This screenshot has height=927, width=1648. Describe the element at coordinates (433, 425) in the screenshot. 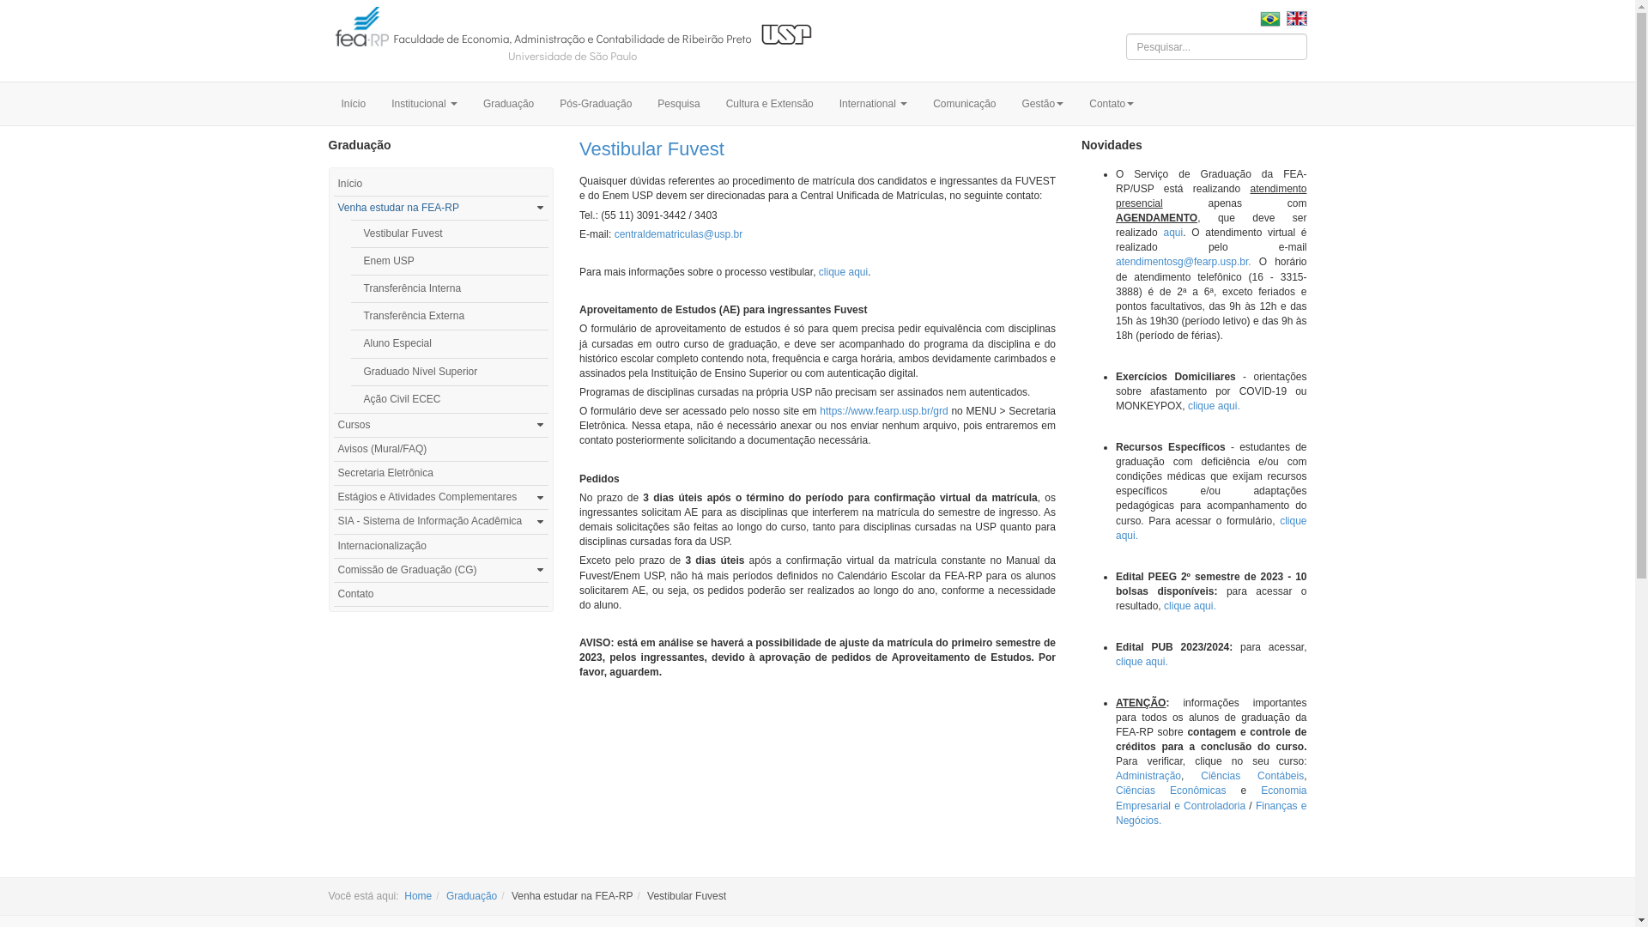

I see `Cursos` at that location.